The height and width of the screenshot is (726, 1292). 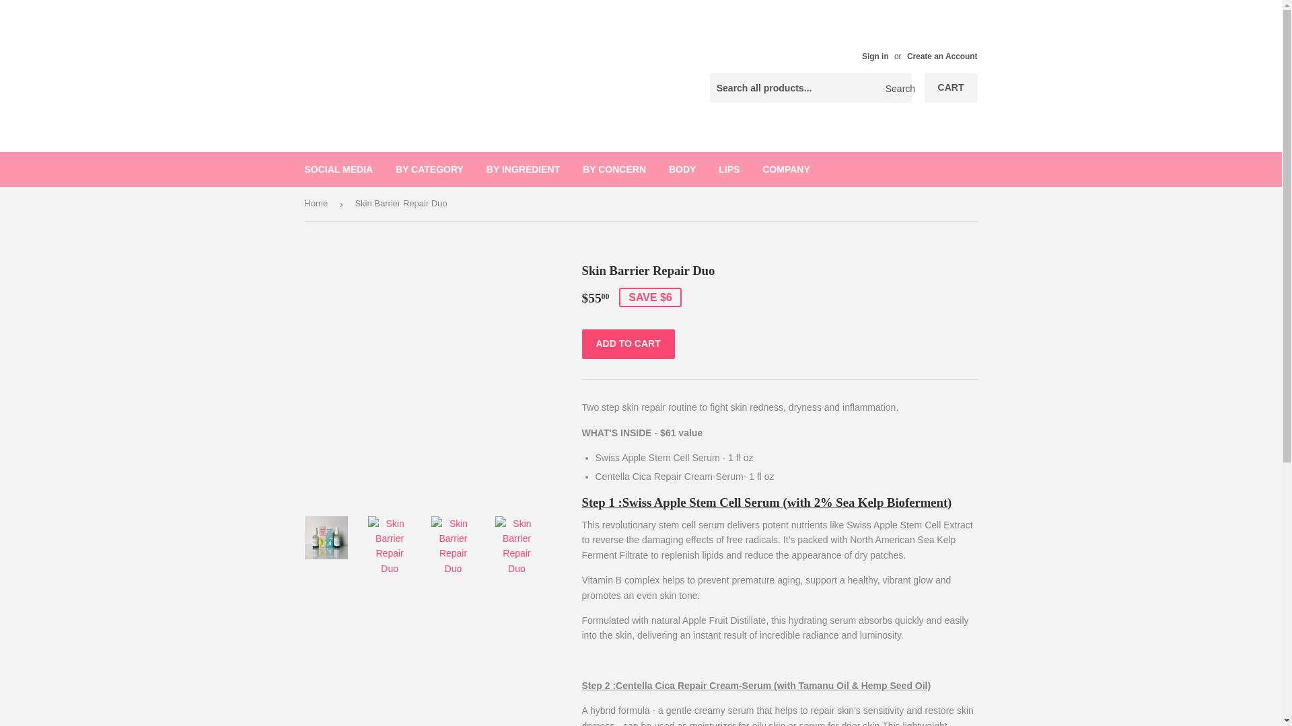 What do you see at coordinates (875, 56) in the screenshot?
I see `Sign in` at bounding box center [875, 56].